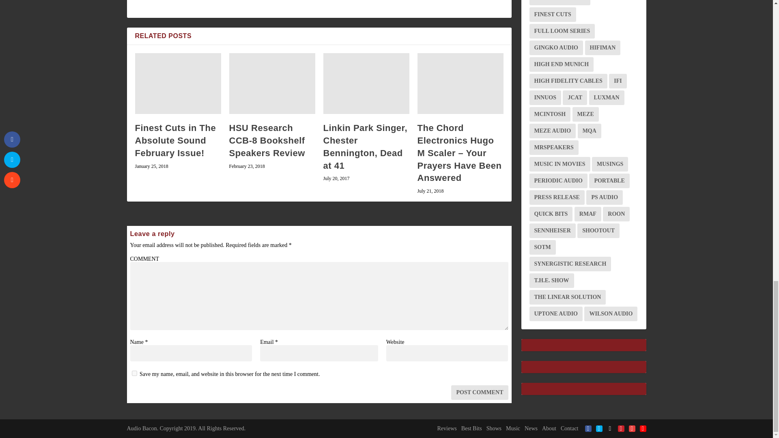  What do you see at coordinates (134, 373) in the screenshot?
I see `yes` at bounding box center [134, 373].